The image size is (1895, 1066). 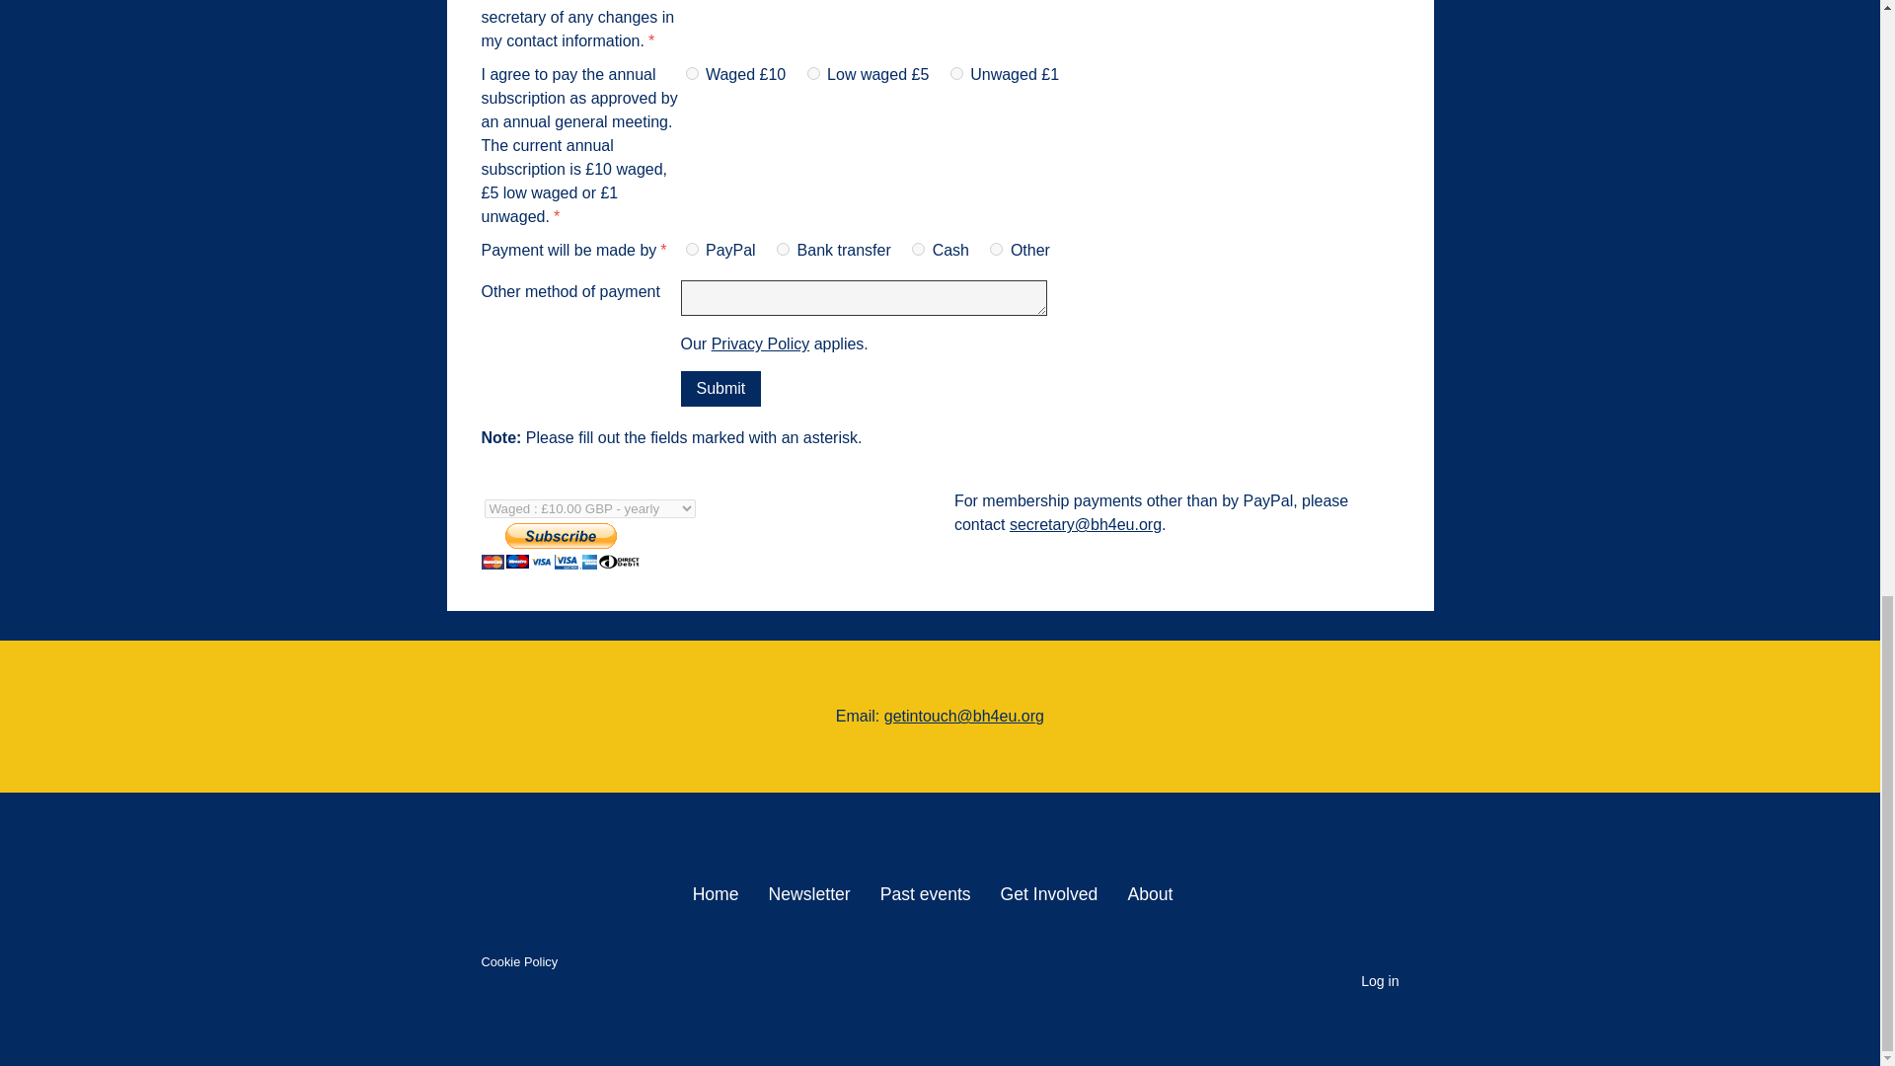 I want to click on Log in, so click(x=1379, y=981).